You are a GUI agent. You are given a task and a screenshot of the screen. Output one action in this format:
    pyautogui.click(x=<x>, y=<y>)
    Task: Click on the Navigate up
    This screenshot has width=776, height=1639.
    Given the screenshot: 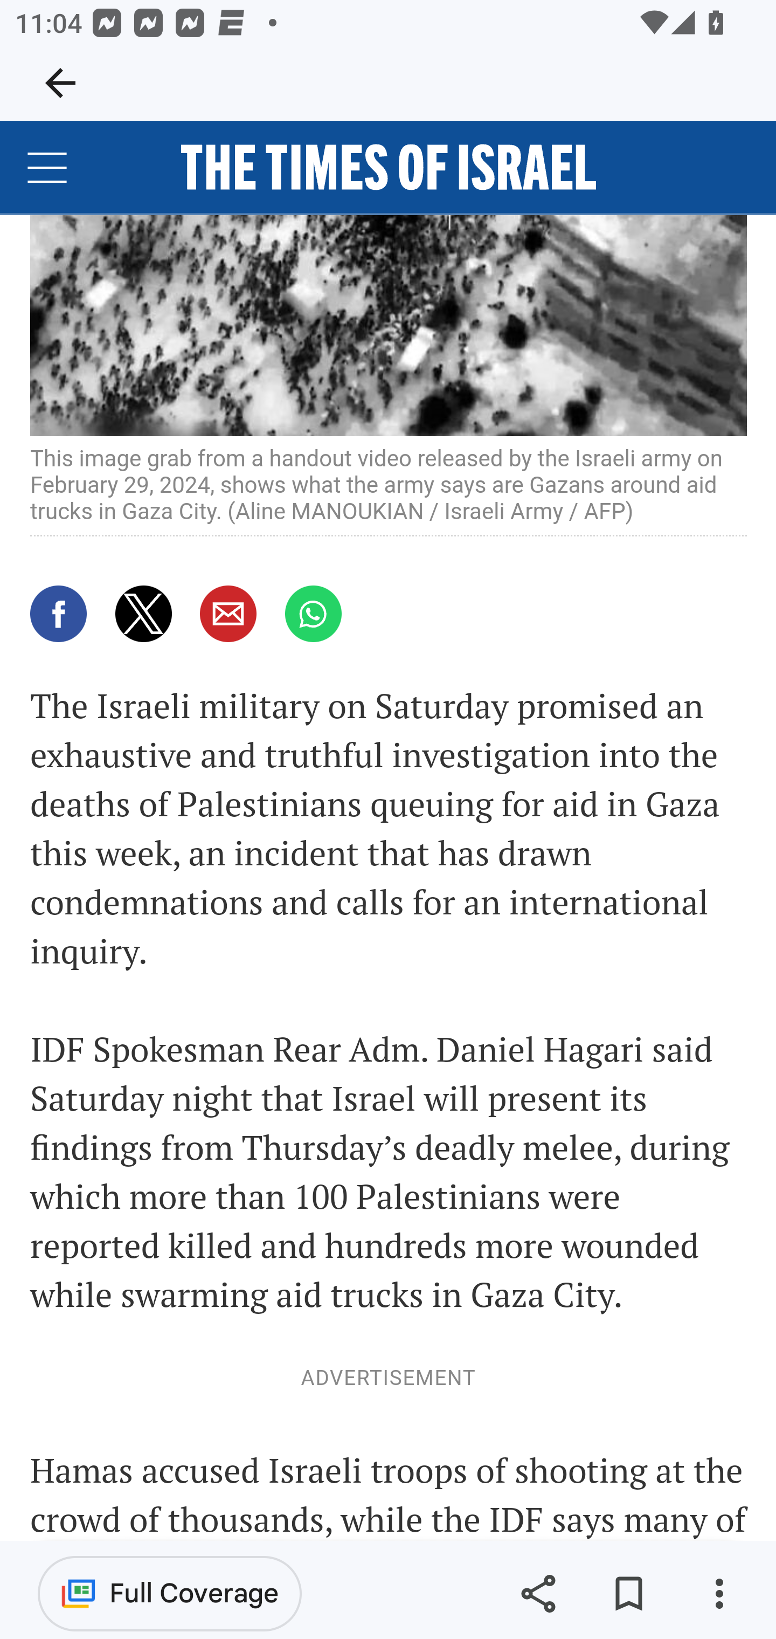 What is the action you would take?
    pyautogui.click(x=60, y=83)
    